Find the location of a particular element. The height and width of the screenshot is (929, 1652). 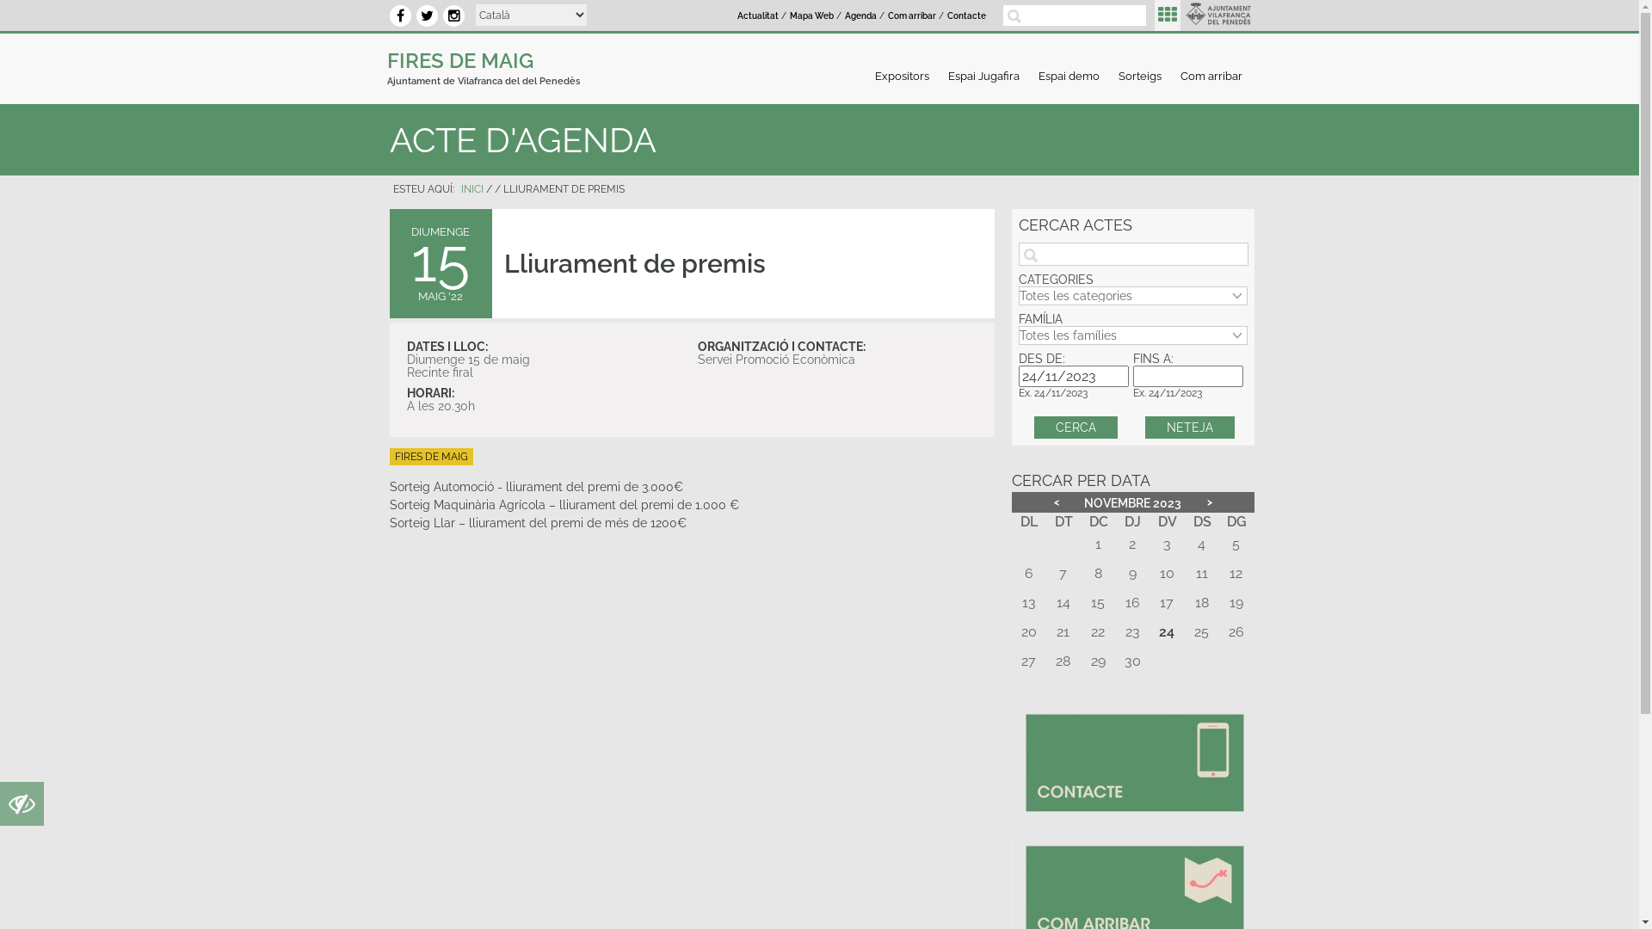

Mapa Web is located at coordinates (811, 16).